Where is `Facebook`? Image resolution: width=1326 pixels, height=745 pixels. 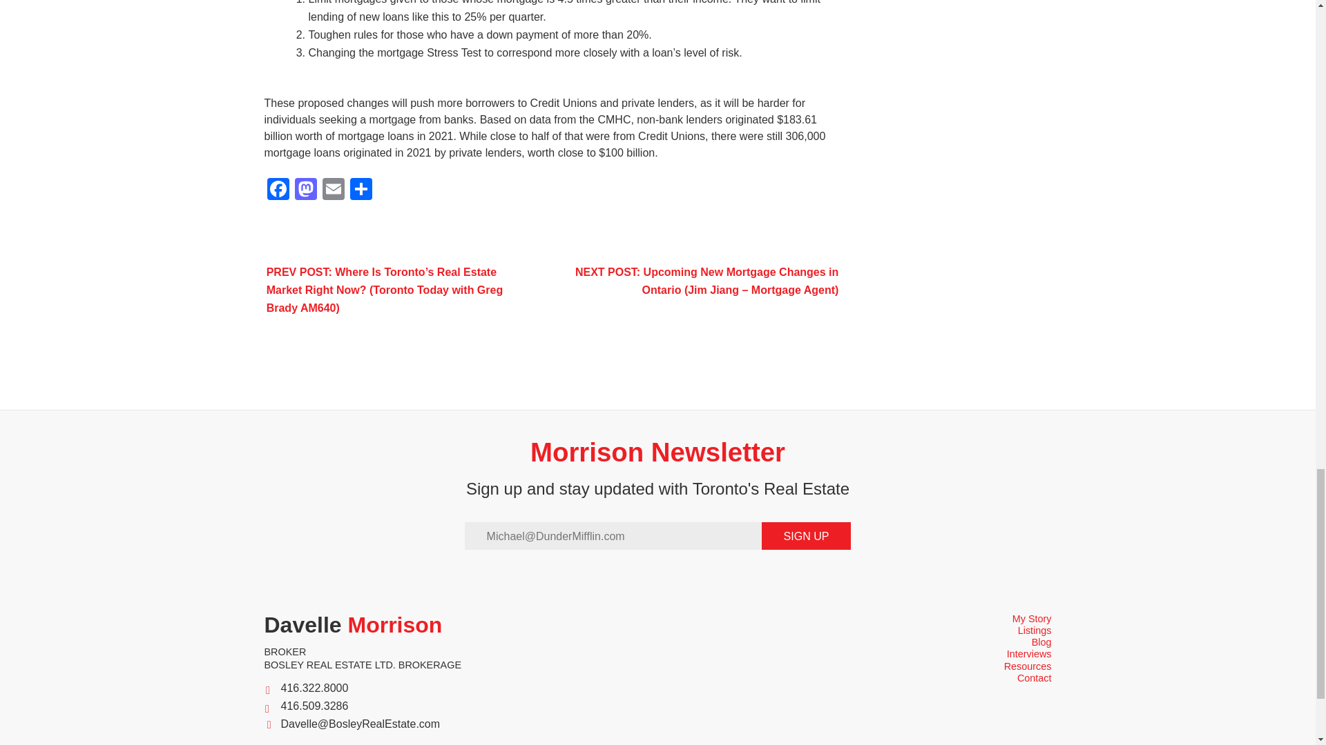 Facebook is located at coordinates (278, 190).